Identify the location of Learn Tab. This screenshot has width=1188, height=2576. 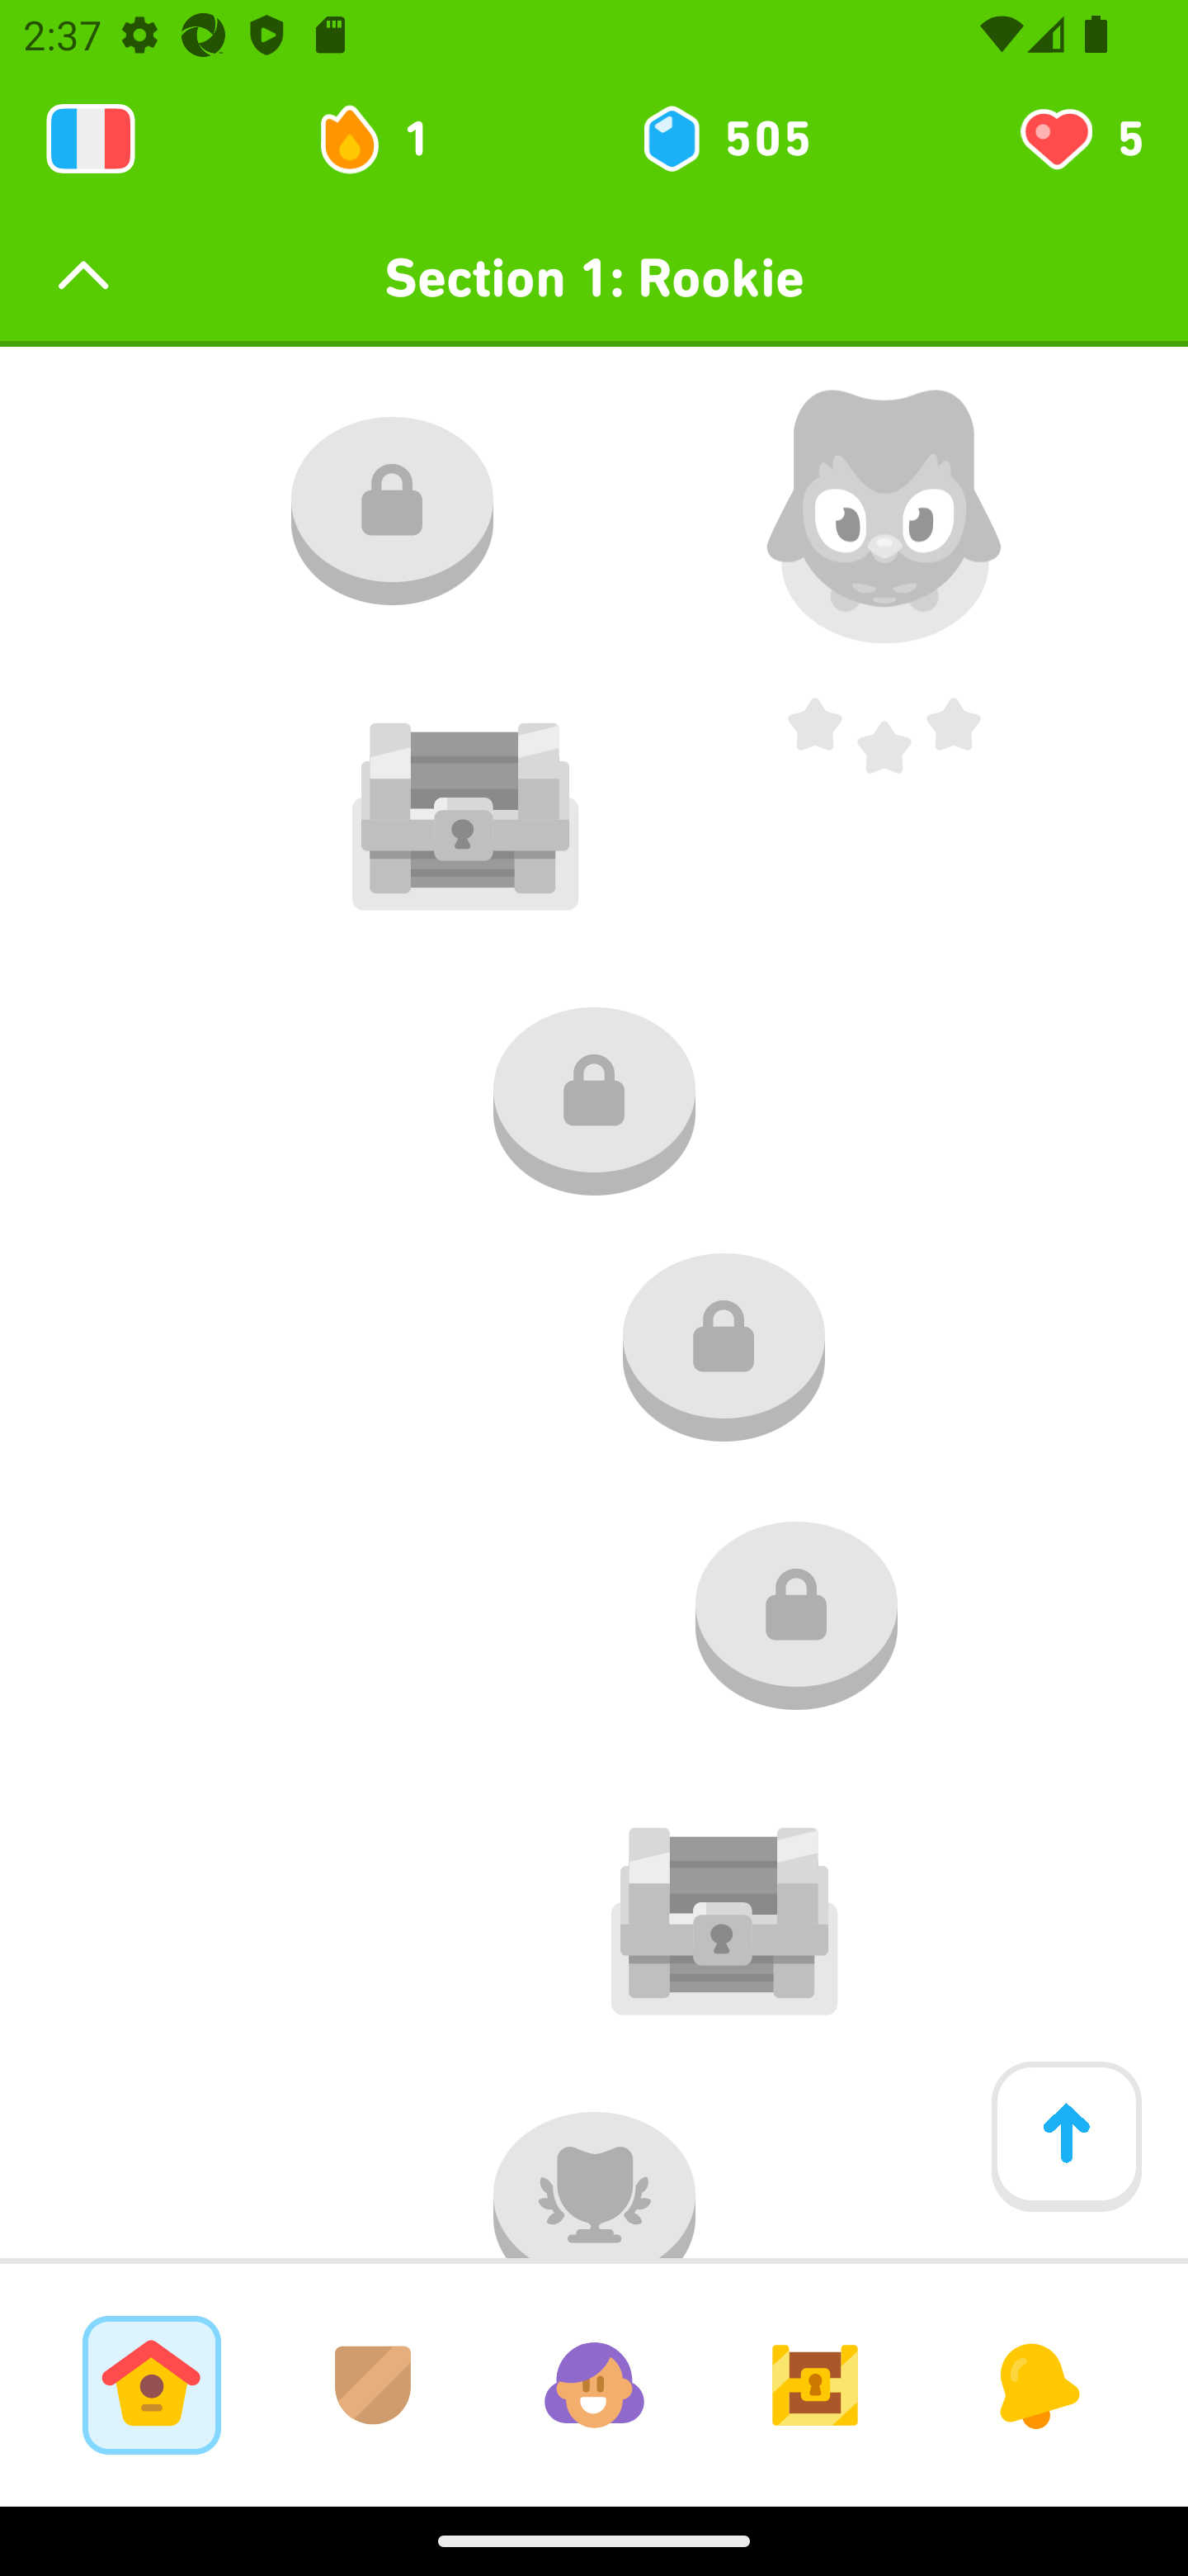
(151, 2384).